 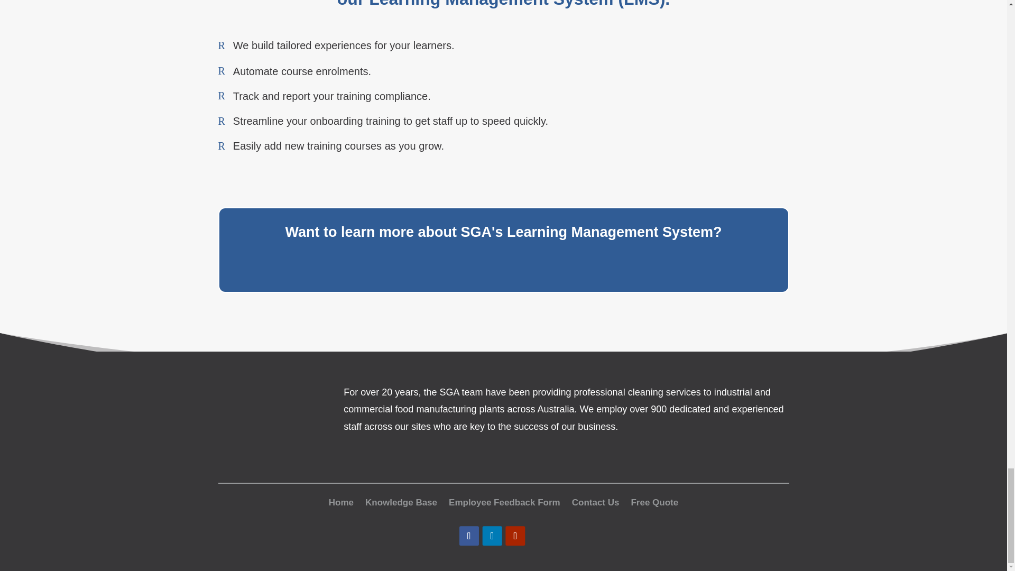 I want to click on Home, so click(x=341, y=500).